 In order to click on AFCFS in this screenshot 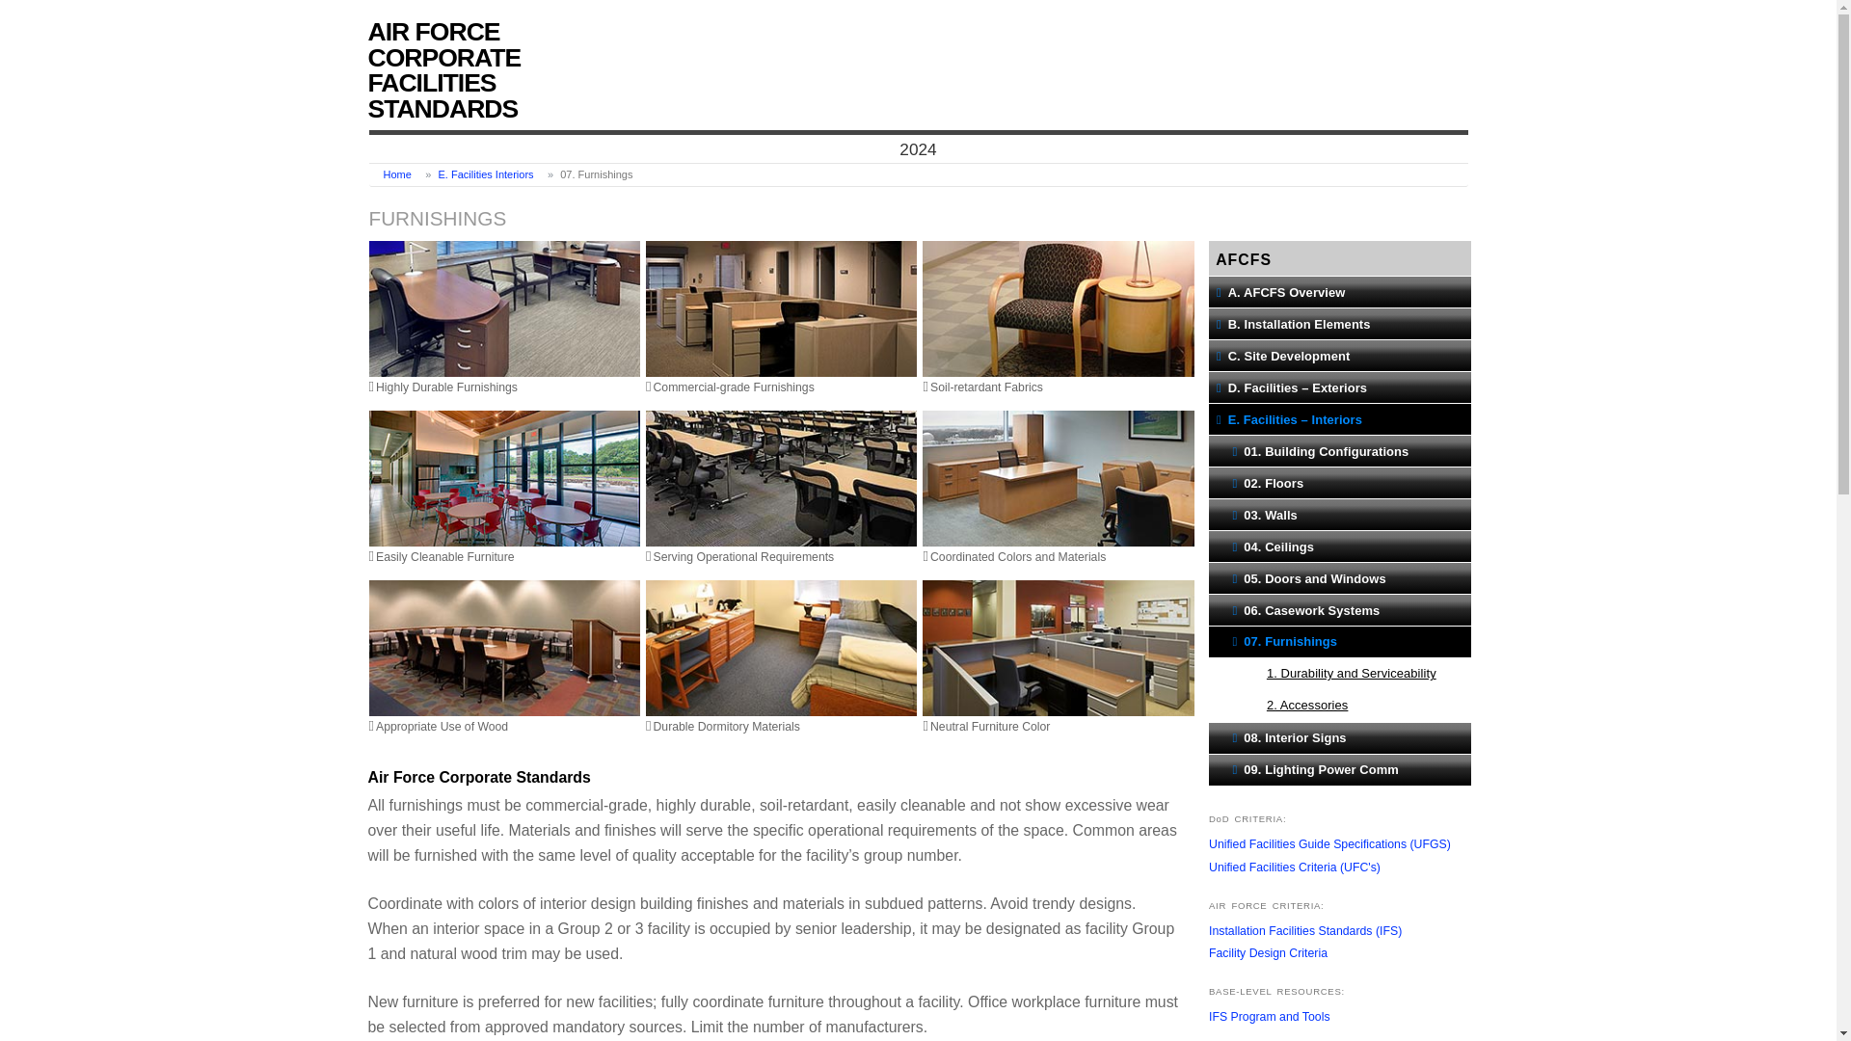, I will do `click(1340, 255)`.